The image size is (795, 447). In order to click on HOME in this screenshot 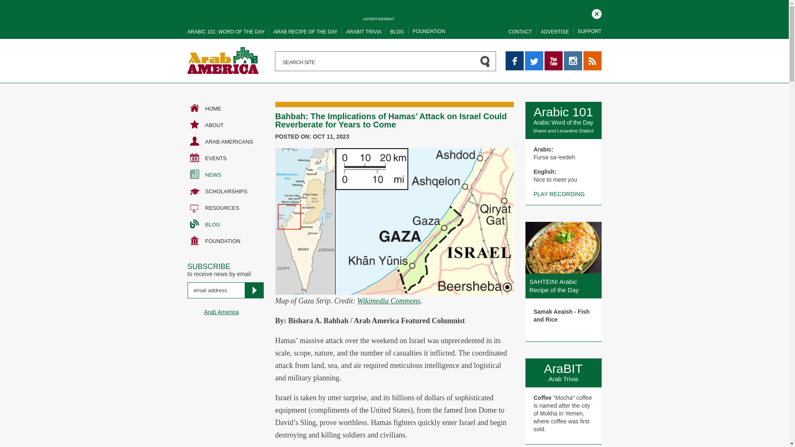, I will do `click(225, 108)`.